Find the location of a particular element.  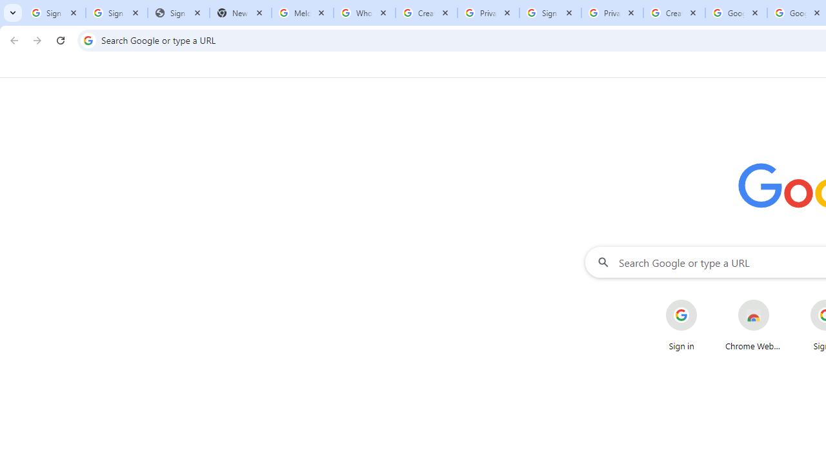

Sign in - Google Accounts is located at coordinates (117, 13).